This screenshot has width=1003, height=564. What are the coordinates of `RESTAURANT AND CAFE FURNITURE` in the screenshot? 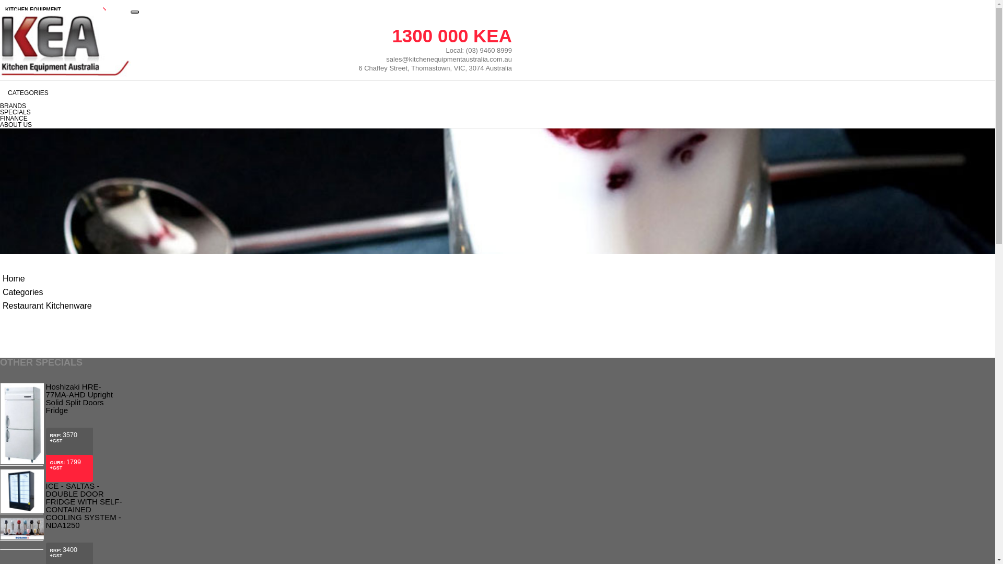 It's located at (57, 233).